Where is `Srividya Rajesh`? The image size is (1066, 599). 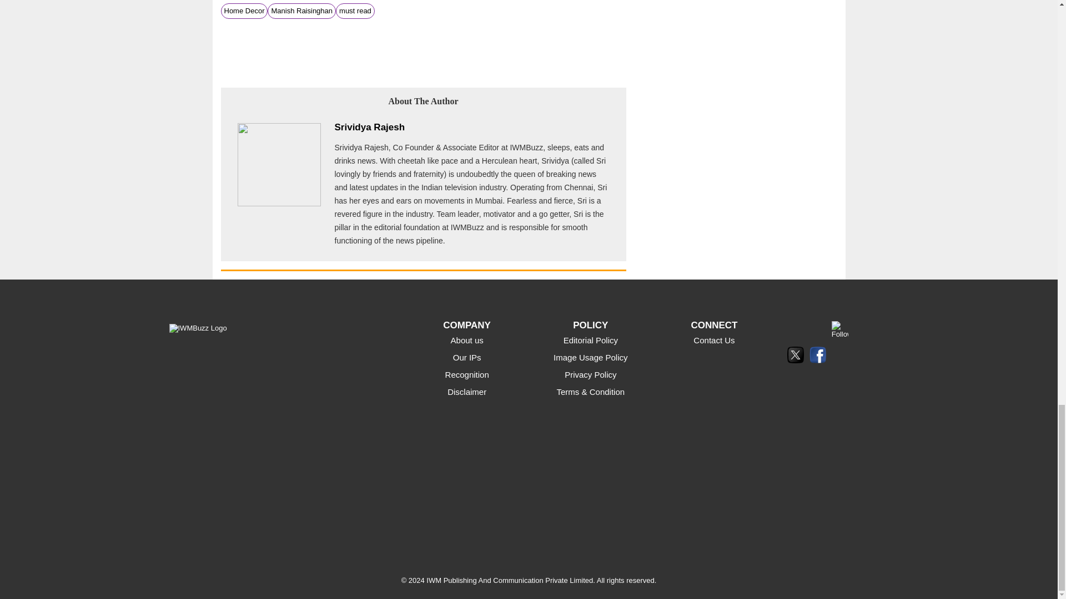 Srividya Rajesh is located at coordinates (370, 127).